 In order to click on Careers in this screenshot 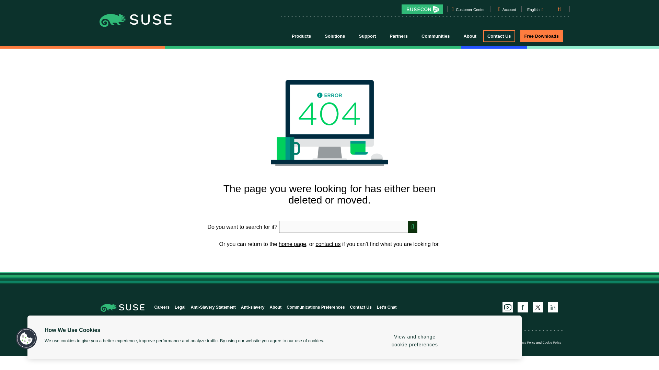, I will do `click(162, 307)`.